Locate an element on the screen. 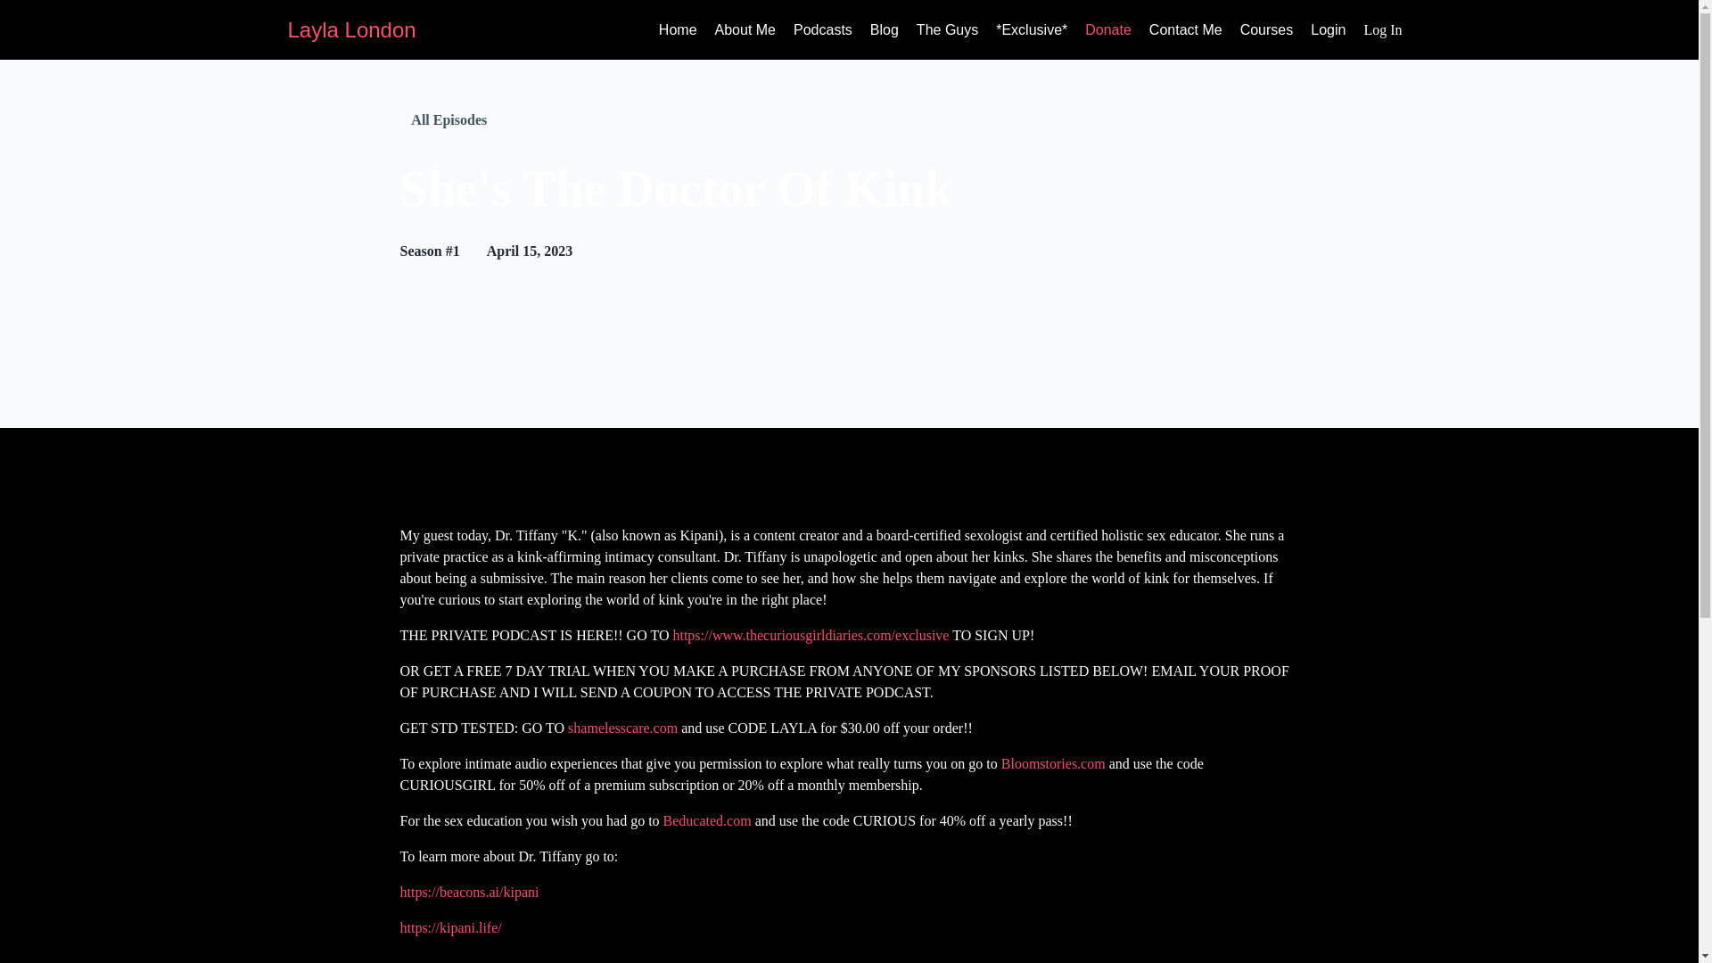   Bloomstories.com is located at coordinates (1052, 763).